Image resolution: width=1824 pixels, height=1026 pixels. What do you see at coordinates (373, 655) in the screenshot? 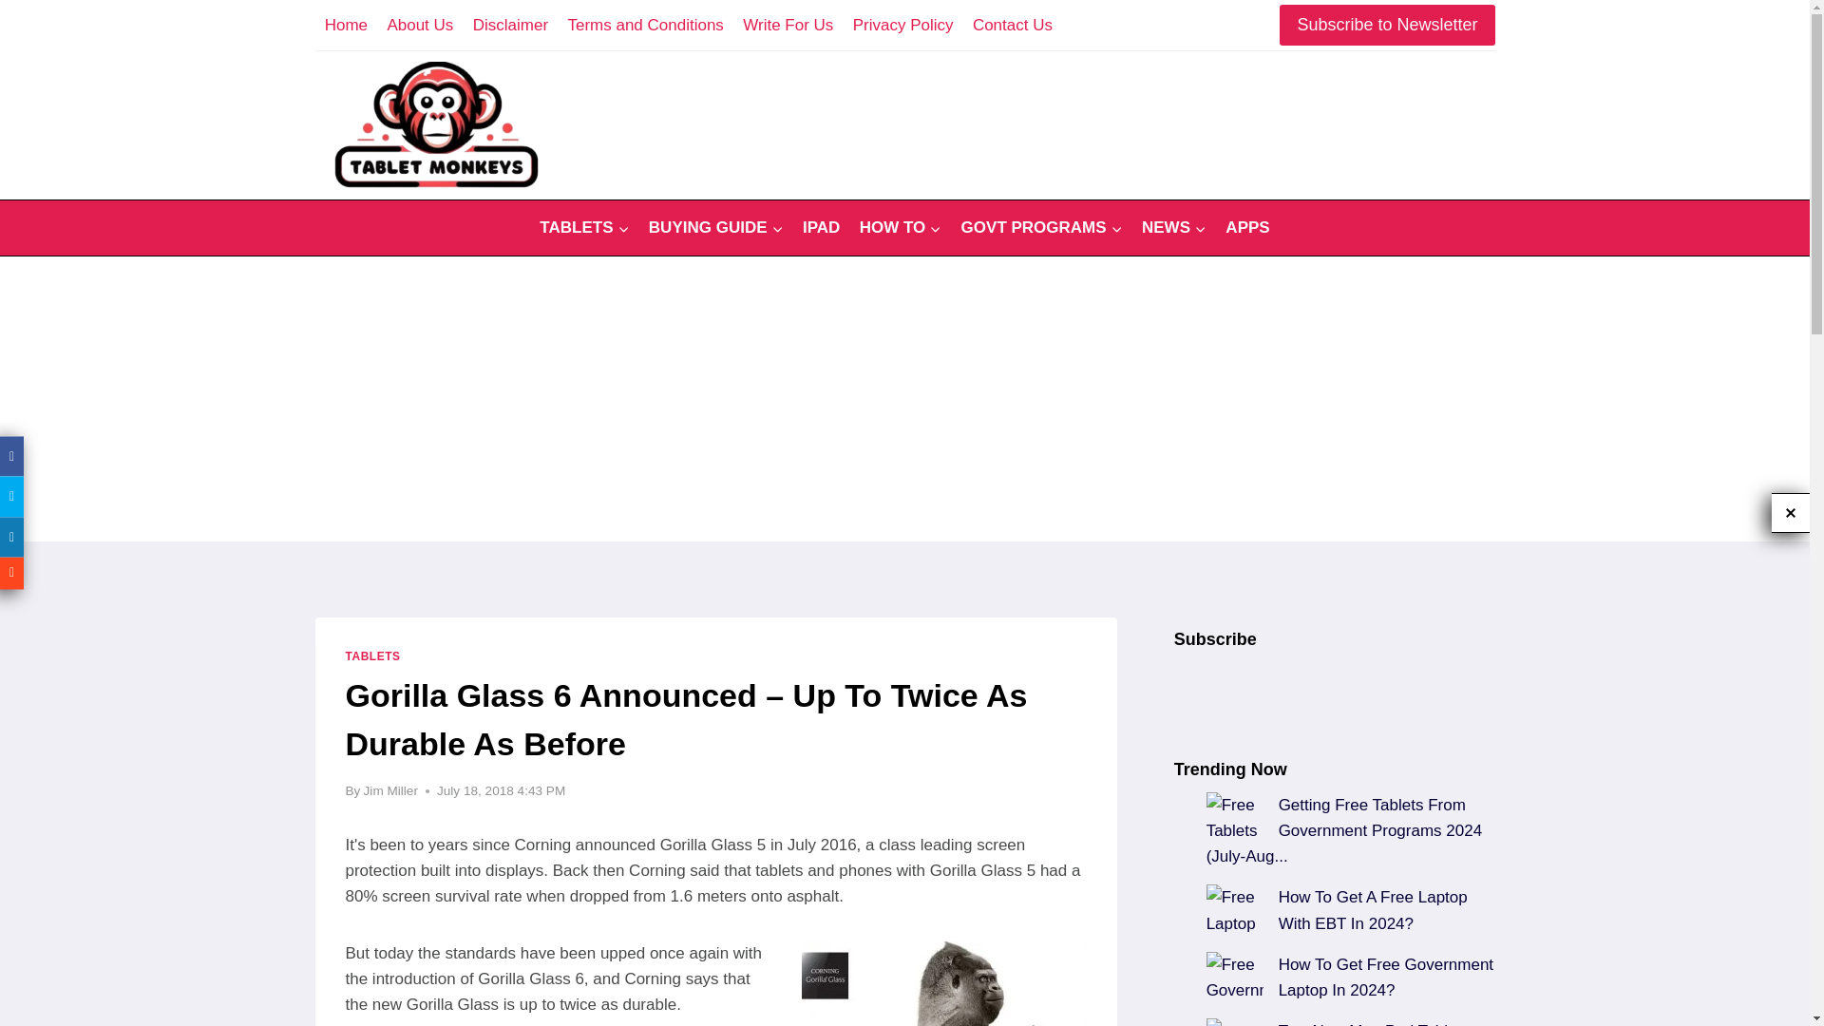
I see `TABLETS` at bounding box center [373, 655].